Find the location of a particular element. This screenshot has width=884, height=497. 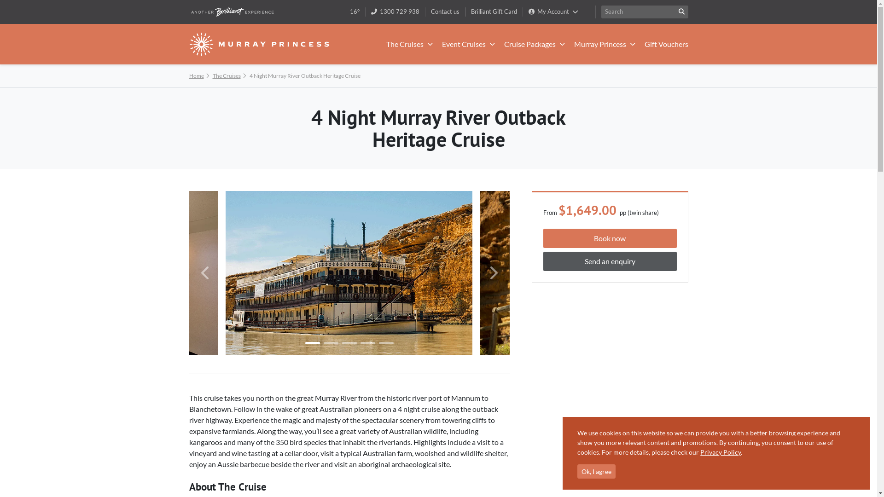

Cruise Packages is located at coordinates (534, 44).